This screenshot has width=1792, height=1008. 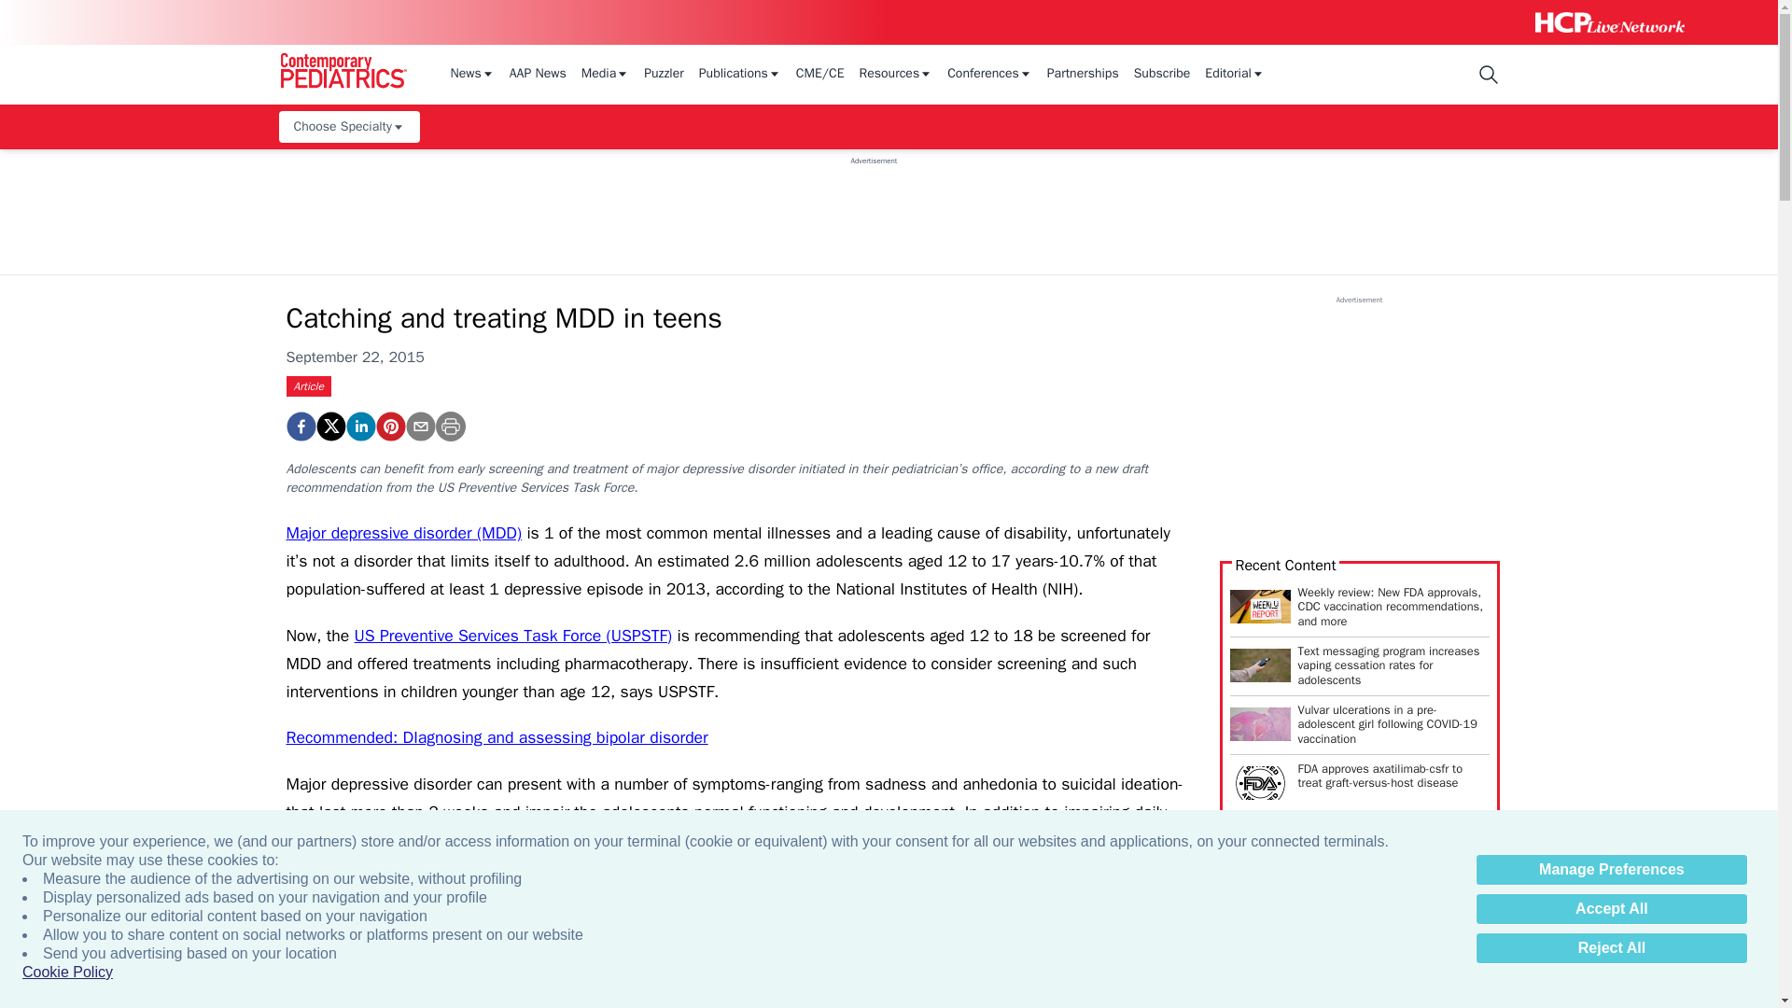 What do you see at coordinates (874, 207) in the screenshot?
I see `3rd party ad content` at bounding box center [874, 207].